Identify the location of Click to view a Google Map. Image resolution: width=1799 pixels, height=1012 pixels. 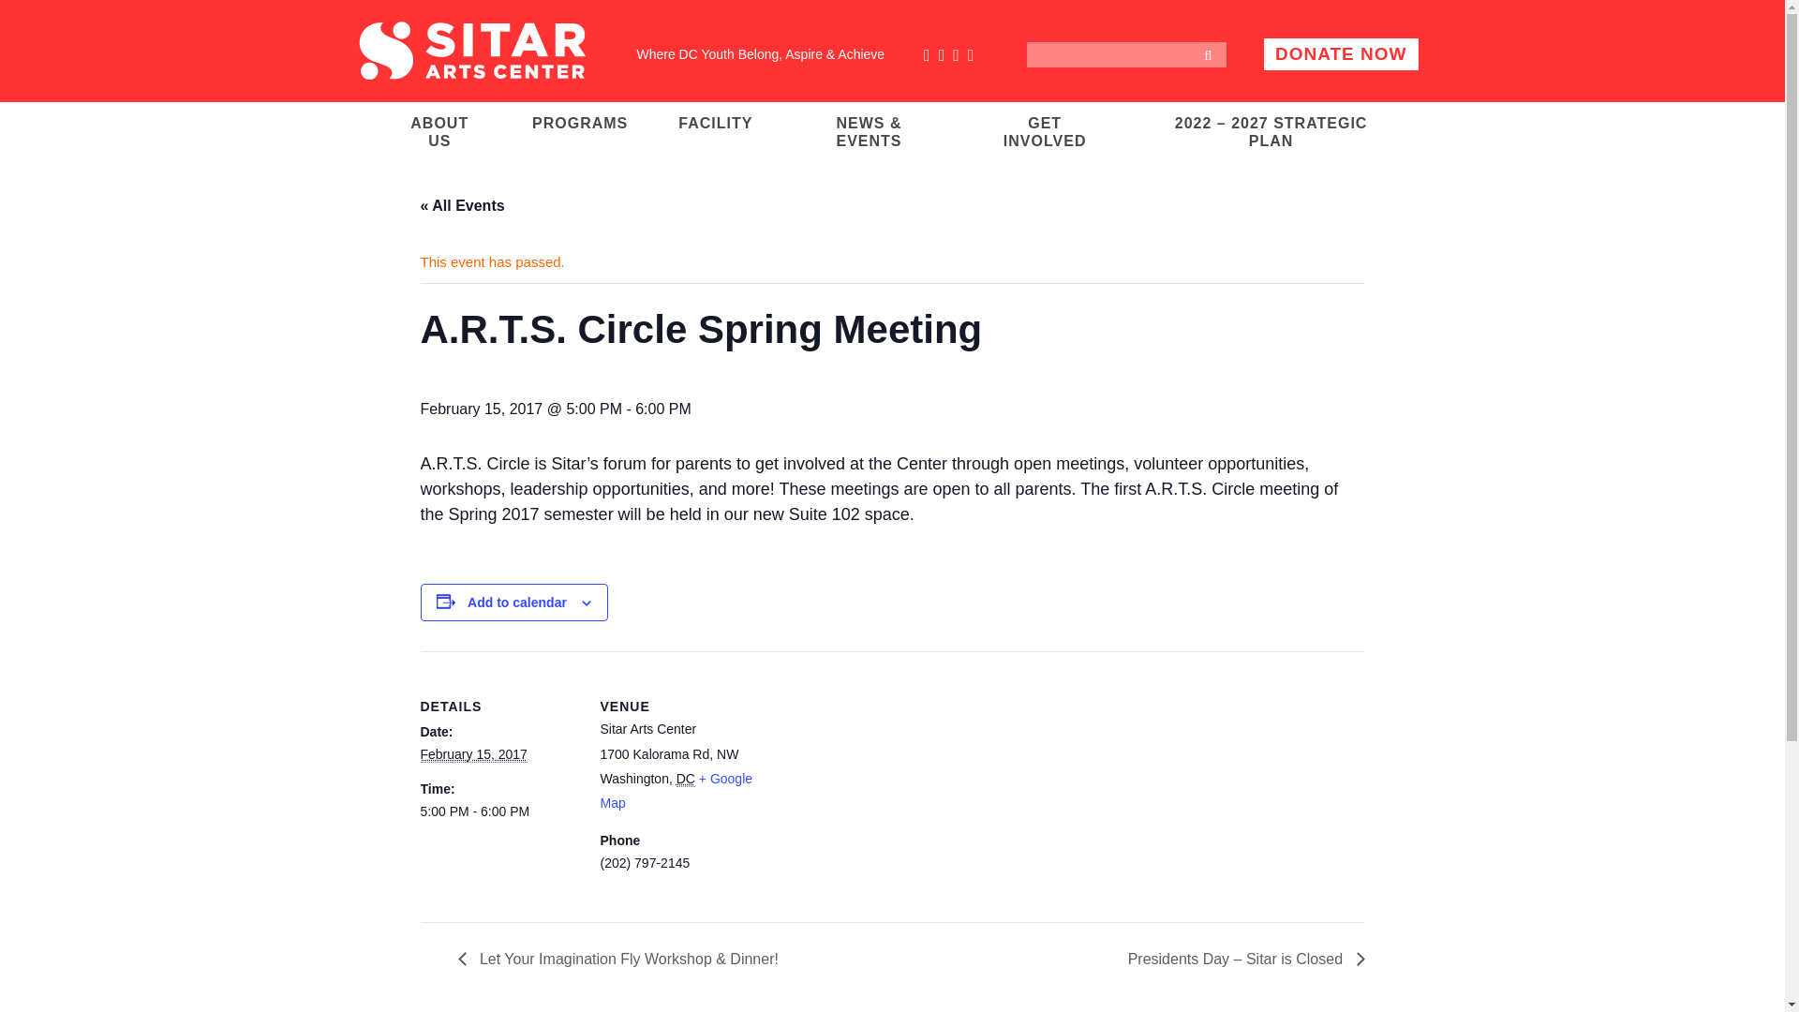
(675, 791).